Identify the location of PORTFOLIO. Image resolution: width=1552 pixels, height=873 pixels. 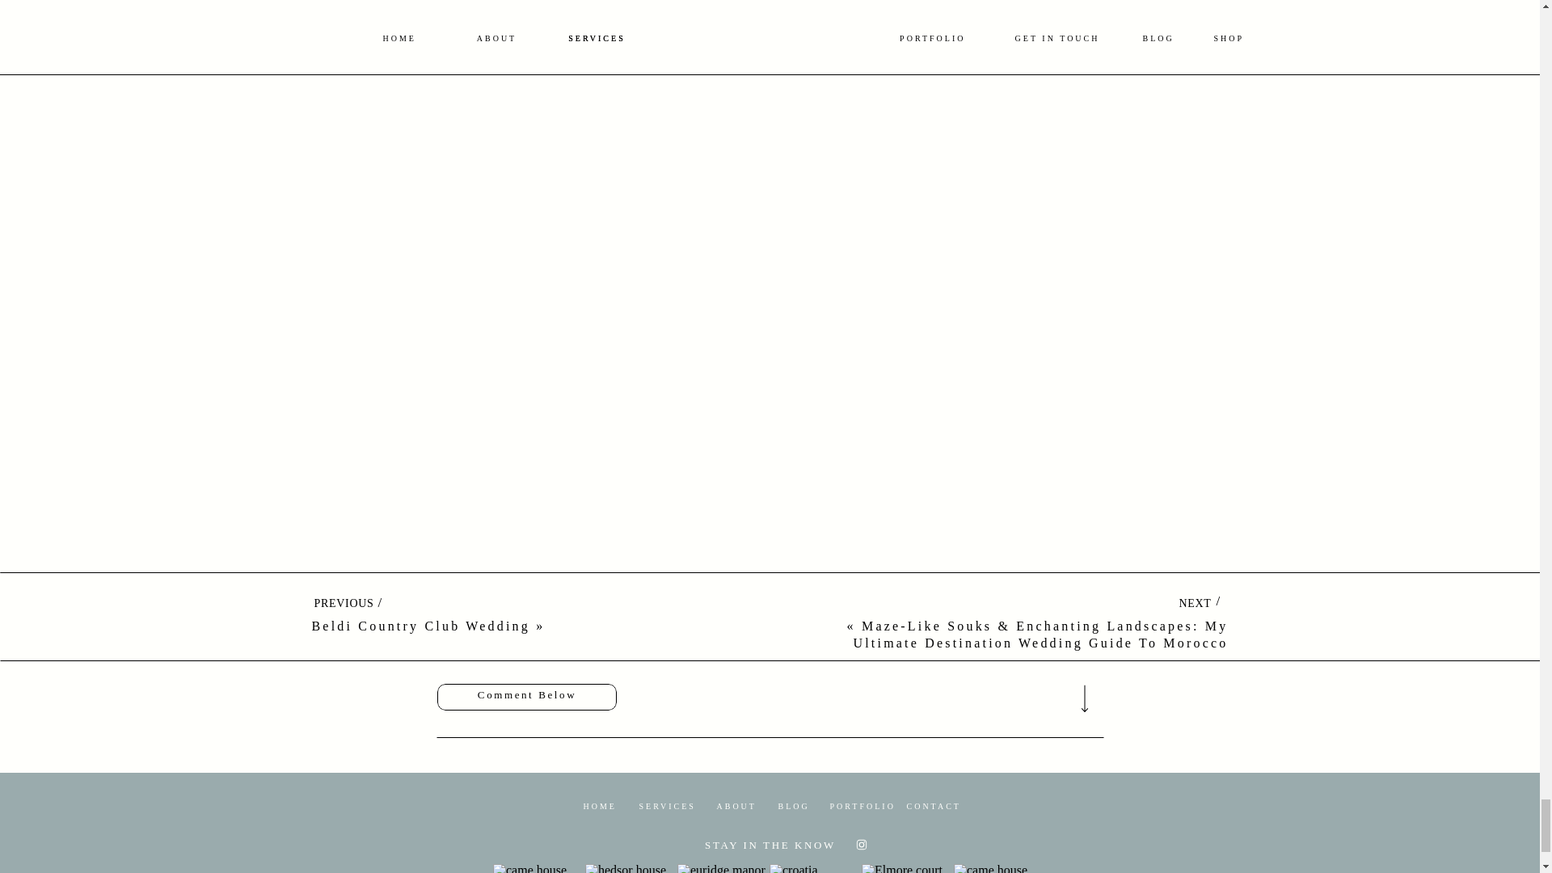
(854, 805).